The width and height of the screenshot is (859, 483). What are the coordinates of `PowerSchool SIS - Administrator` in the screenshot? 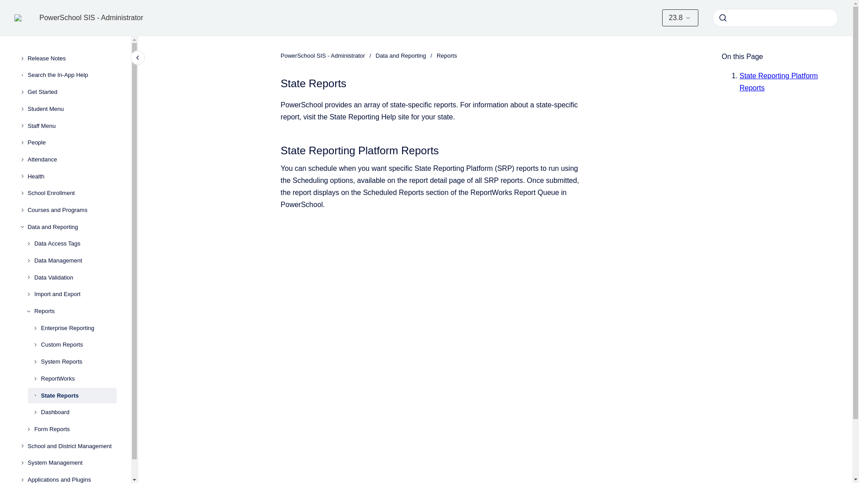 It's located at (91, 17).